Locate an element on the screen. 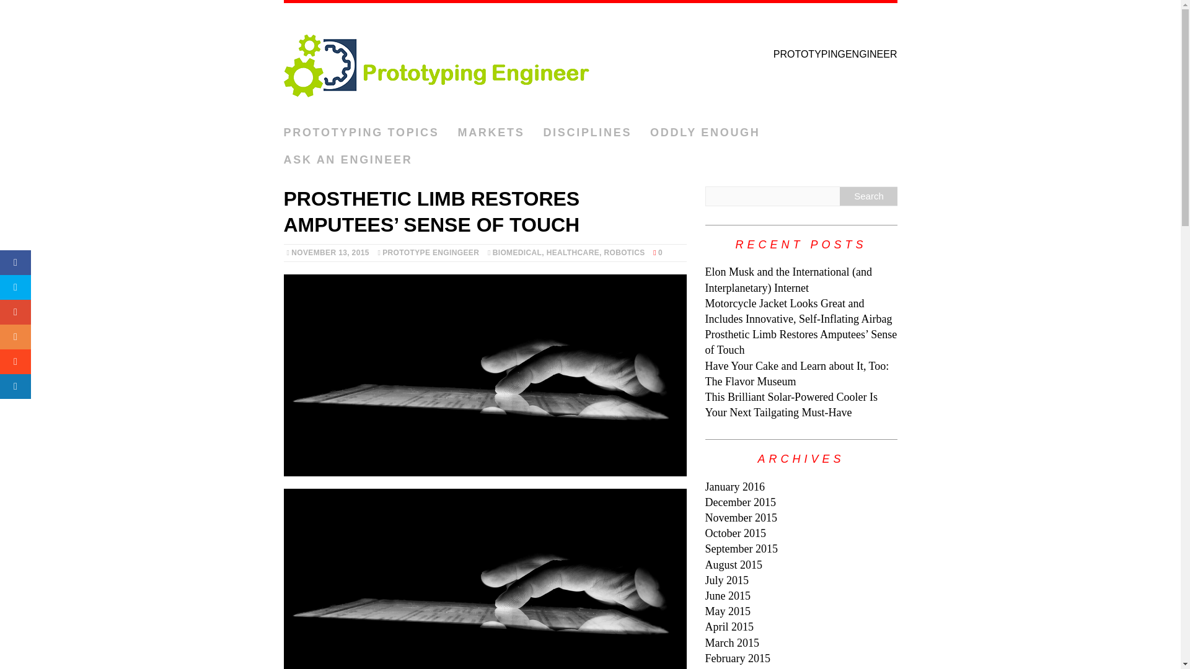 Image resolution: width=1190 pixels, height=669 pixels. HEALTHCARE is located at coordinates (573, 252).